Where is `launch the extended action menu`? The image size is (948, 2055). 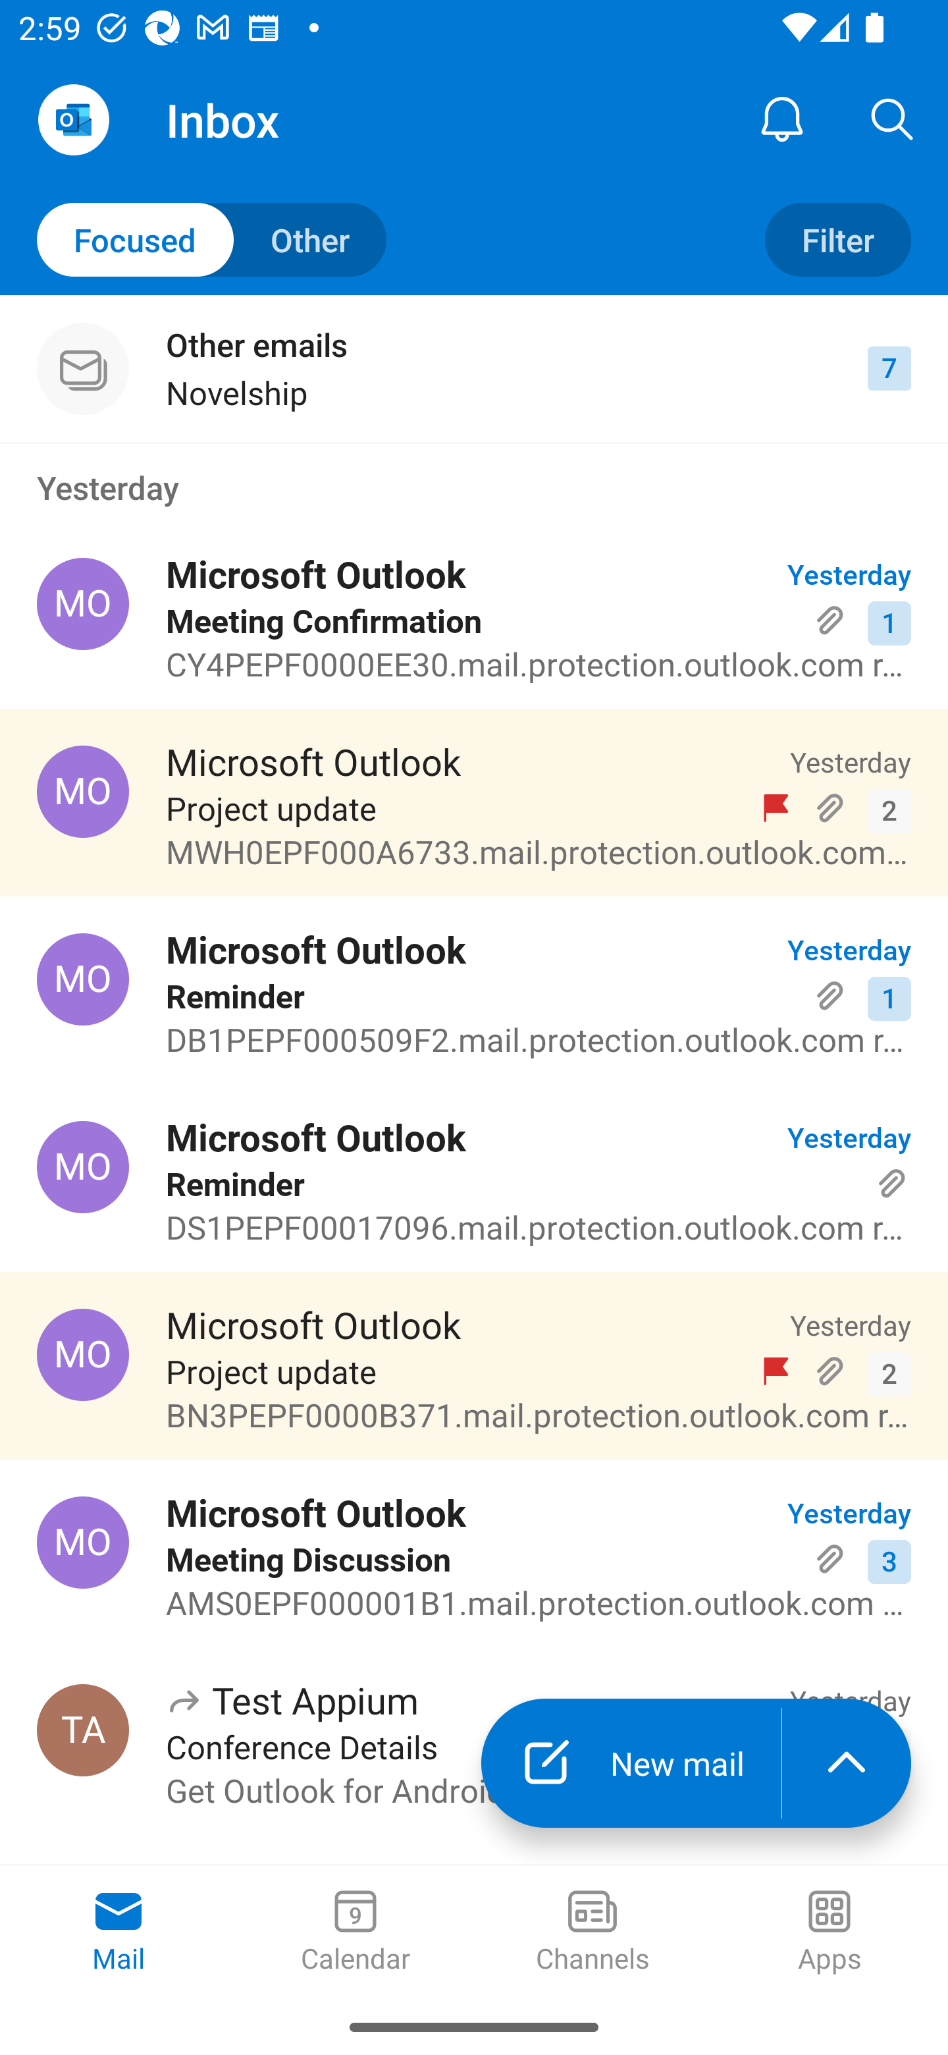
launch the extended action menu is located at coordinates (847, 1763).